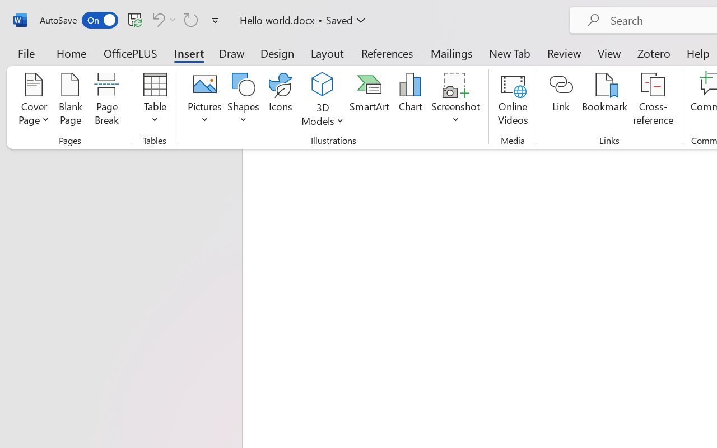 The height and width of the screenshot is (448, 717). What do you see at coordinates (653, 53) in the screenshot?
I see `Zotero` at bounding box center [653, 53].